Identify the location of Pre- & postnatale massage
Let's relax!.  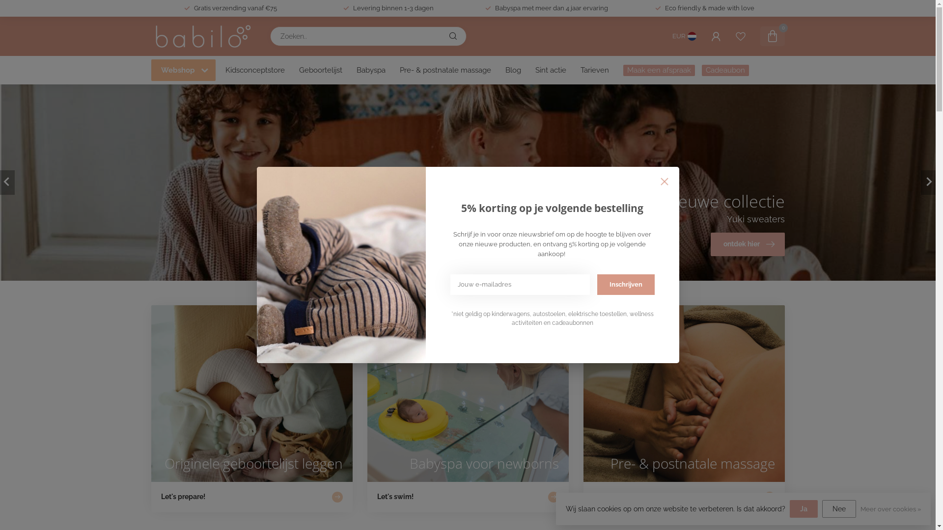
(684, 409).